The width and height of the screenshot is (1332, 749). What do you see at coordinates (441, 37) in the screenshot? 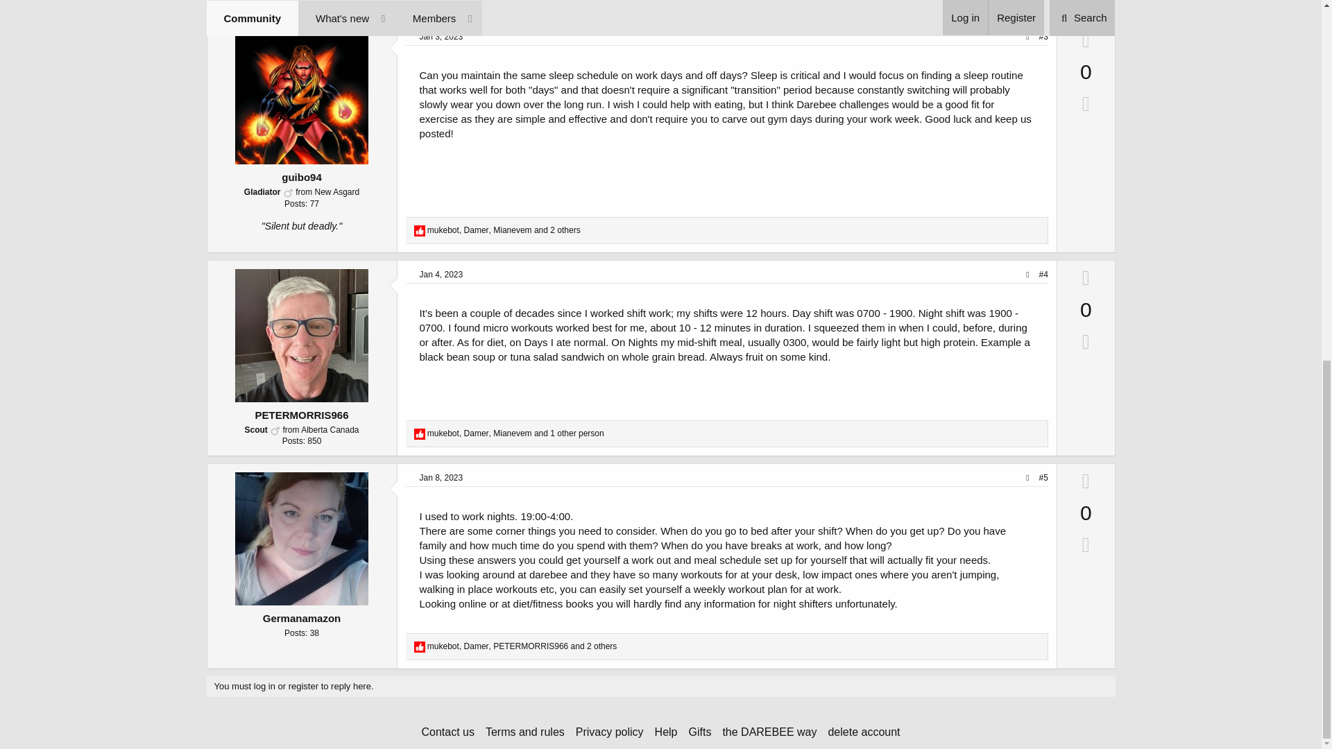
I see `Jan 3, 2023 at 9:46 PM` at bounding box center [441, 37].